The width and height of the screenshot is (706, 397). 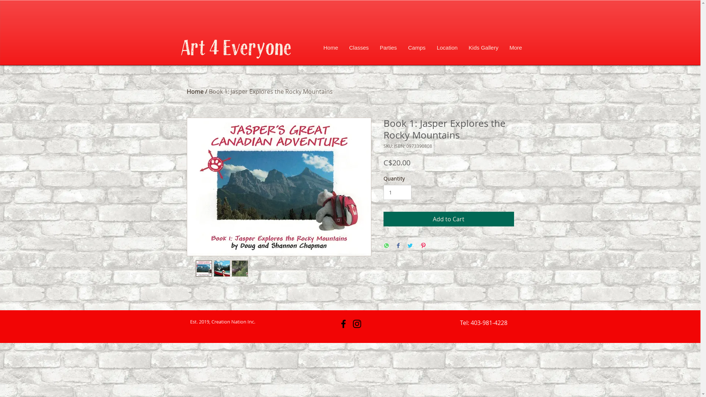 What do you see at coordinates (236, 50) in the screenshot?
I see `Art 4 Everyone` at bounding box center [236, 50].